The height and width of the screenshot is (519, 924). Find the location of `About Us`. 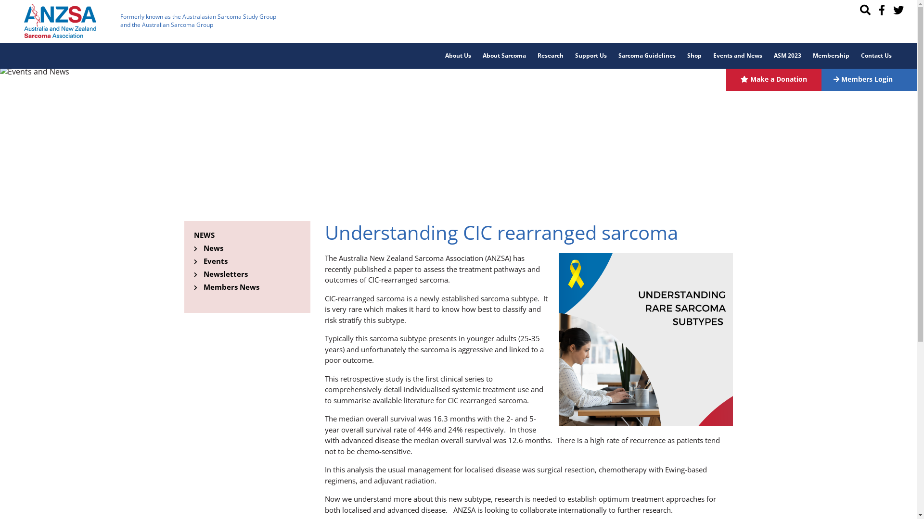

About Us is located at coordinates (458, 56).